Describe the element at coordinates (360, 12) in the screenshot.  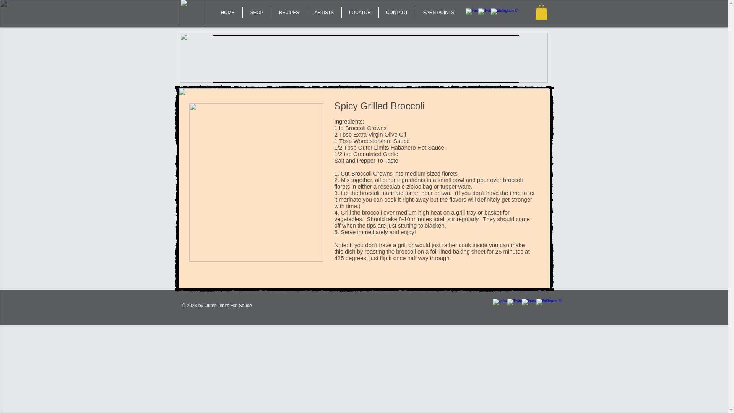
I see `LOCATOR` at that location.